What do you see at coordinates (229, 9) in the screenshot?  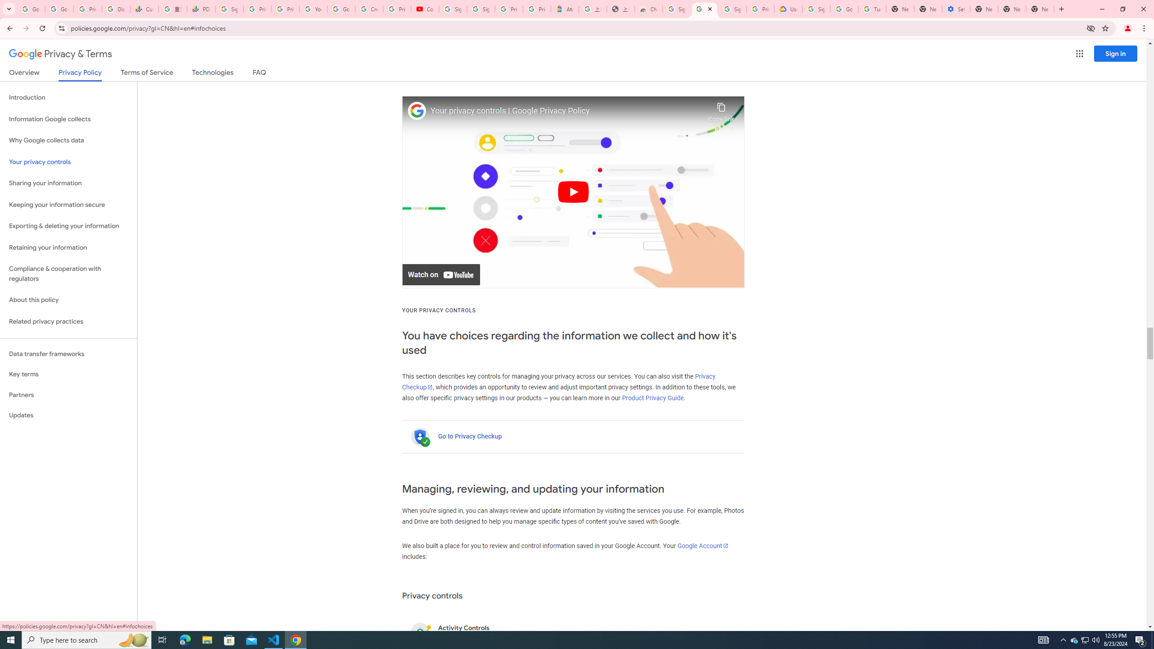 I see `Sign in - Google Accounts` at bounding box center [229, 9].